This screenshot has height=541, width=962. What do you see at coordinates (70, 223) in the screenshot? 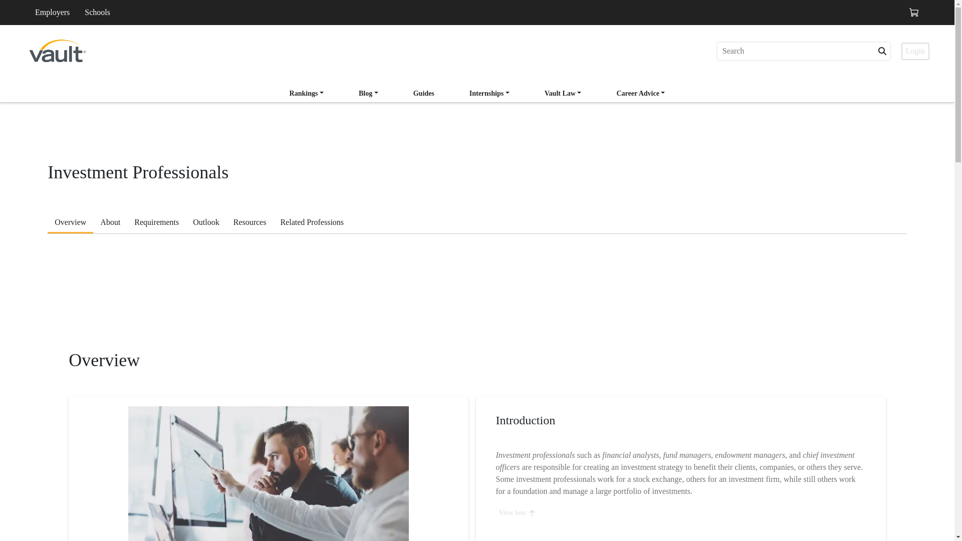
I see `Overview` at bounding box center [70, 223].